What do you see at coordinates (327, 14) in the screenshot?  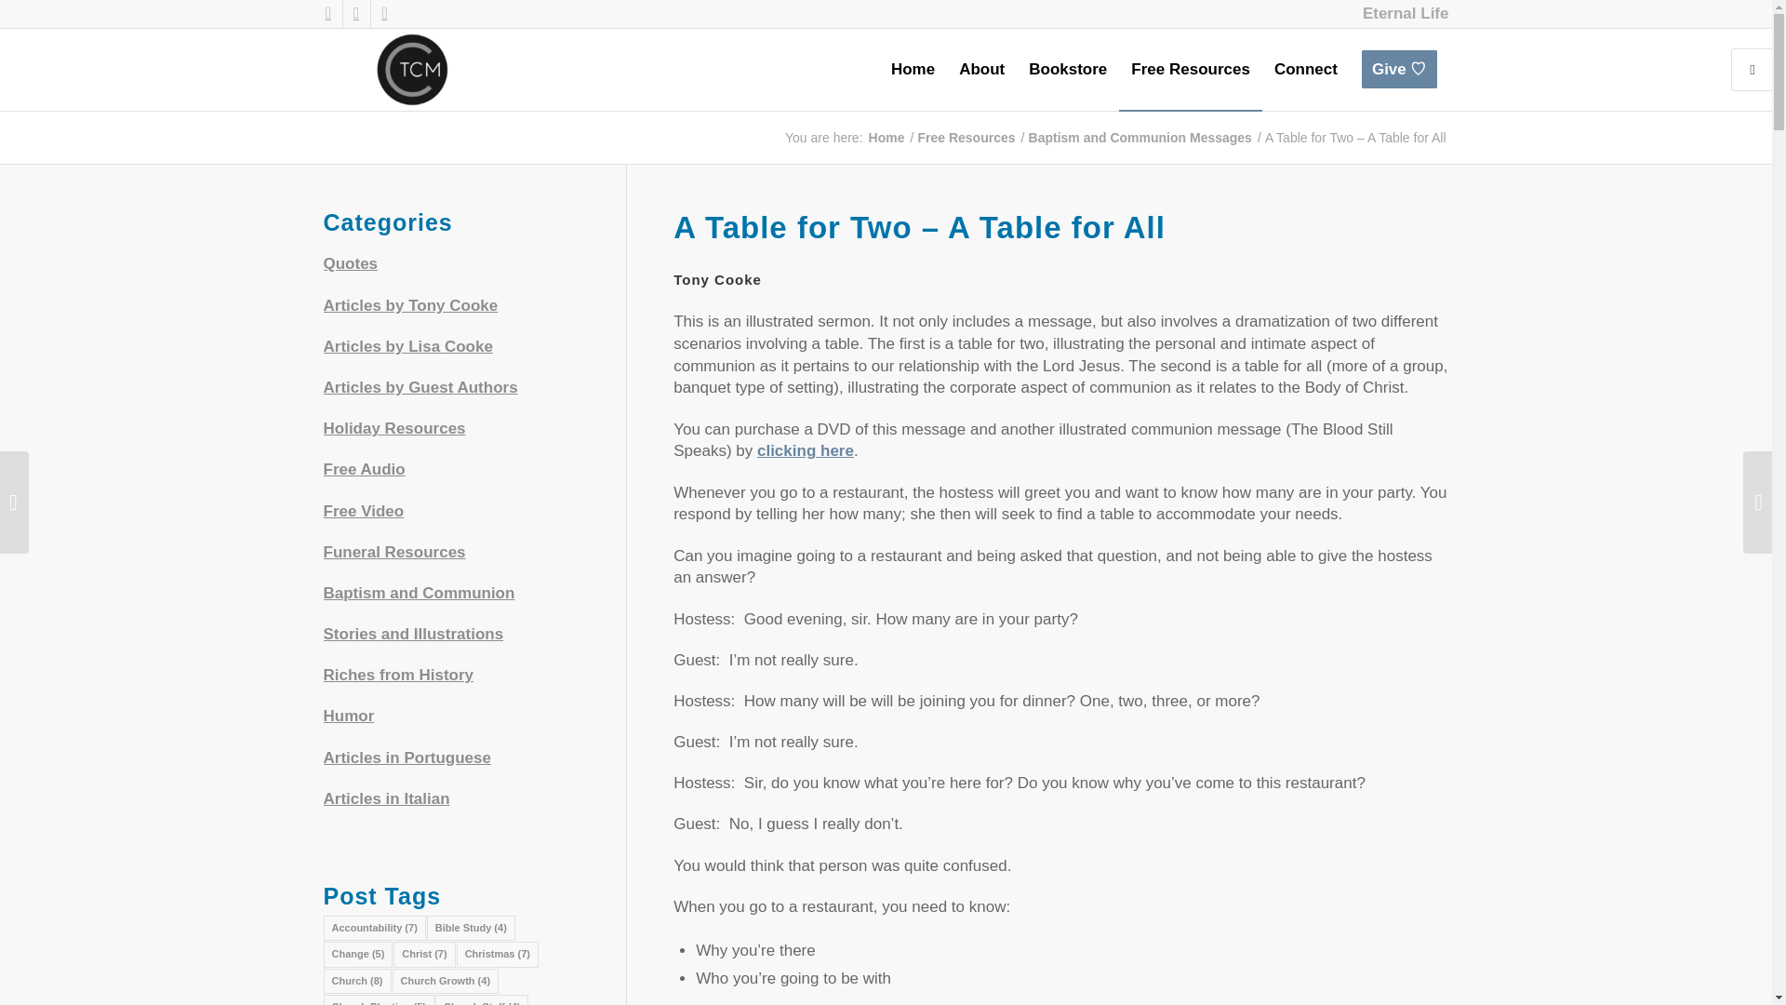 I see `Facebook` at bounding box center [327, 14].